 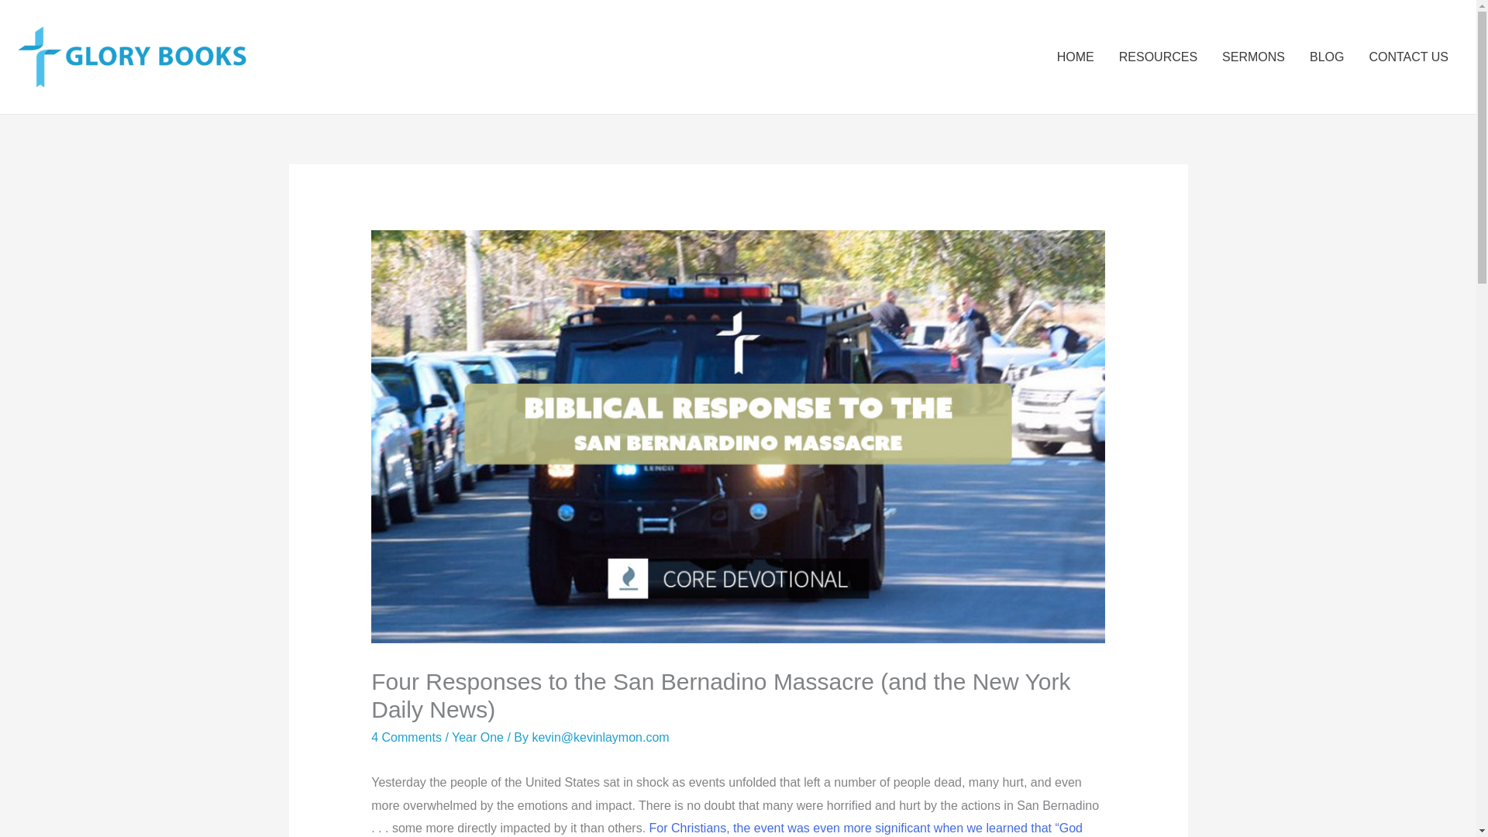 What do you see at coordinates (1076, 57) in the screenshot?
I see `HOME` at bounding box center [1076, 57].